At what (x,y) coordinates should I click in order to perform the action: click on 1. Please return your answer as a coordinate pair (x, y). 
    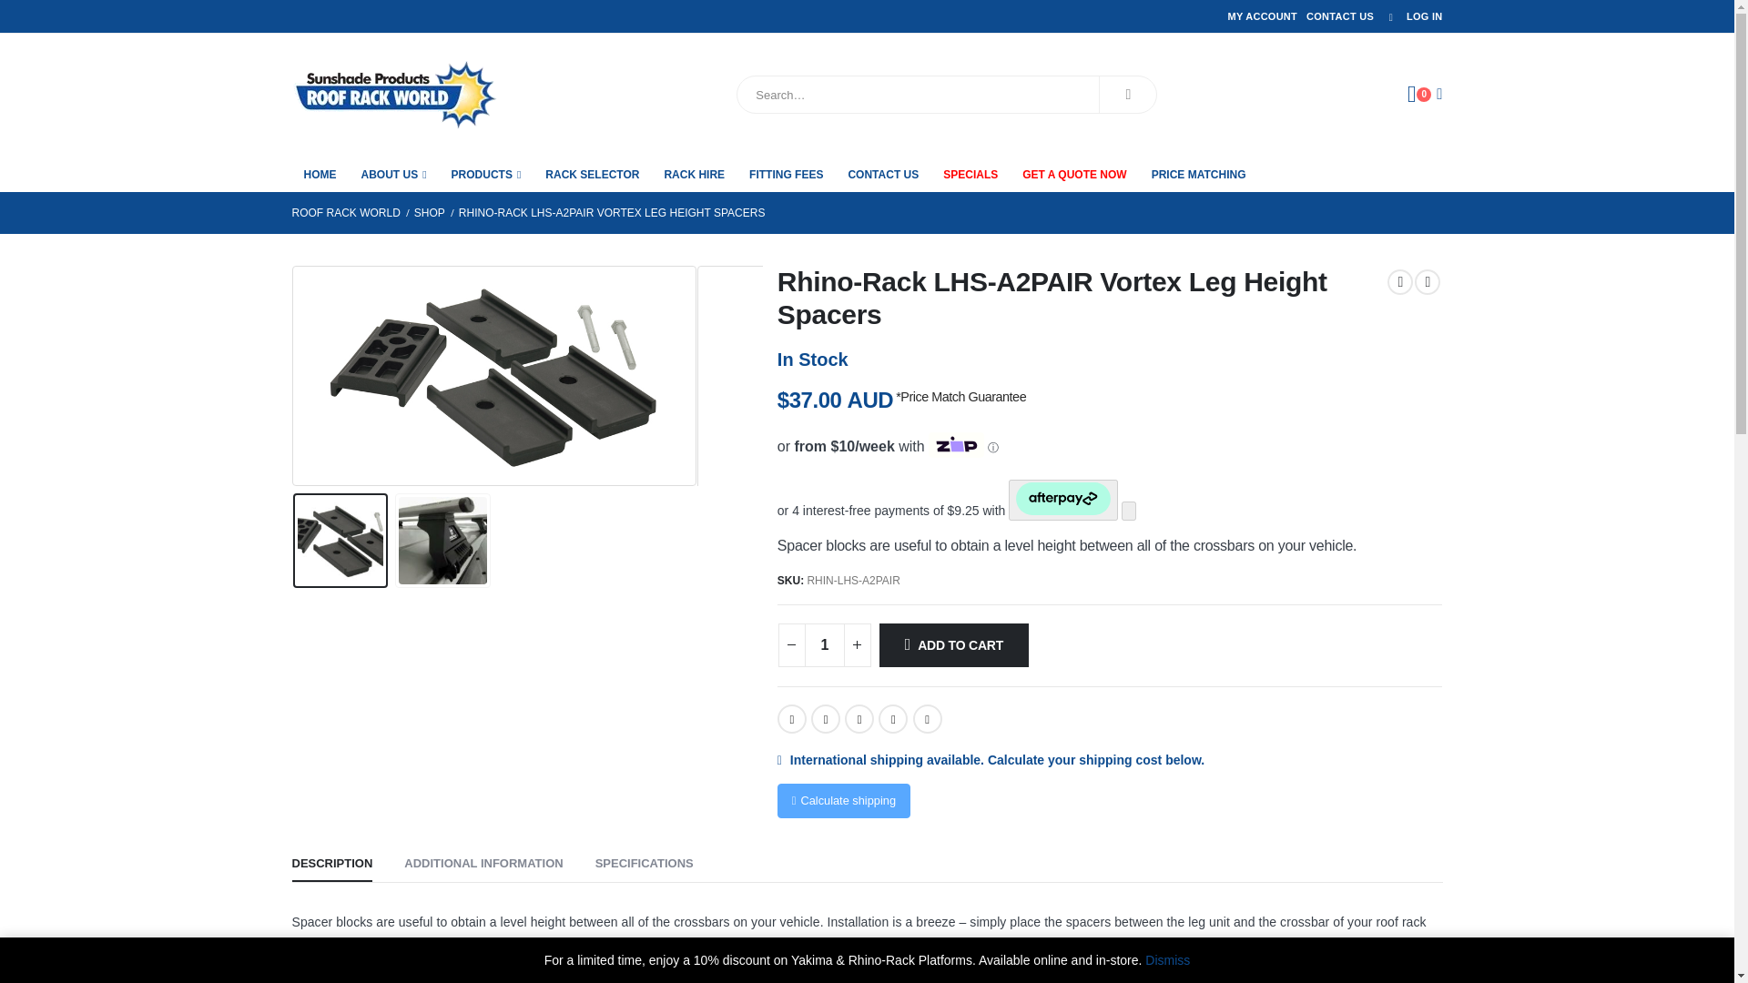
    Looking at the image, I should click on (824, 644).